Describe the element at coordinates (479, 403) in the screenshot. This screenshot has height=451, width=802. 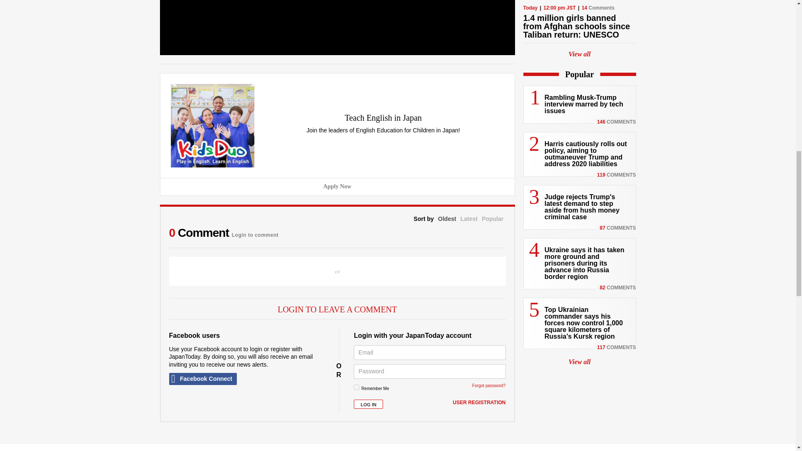
I see `User registration` at that location.